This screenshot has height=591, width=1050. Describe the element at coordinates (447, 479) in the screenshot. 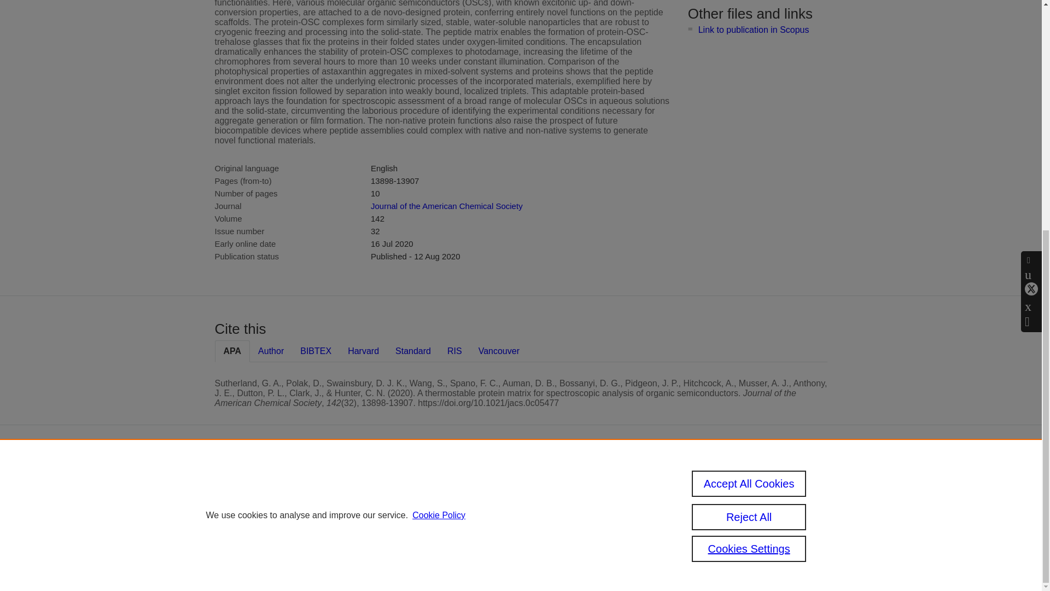

I see `Pure` at that location.